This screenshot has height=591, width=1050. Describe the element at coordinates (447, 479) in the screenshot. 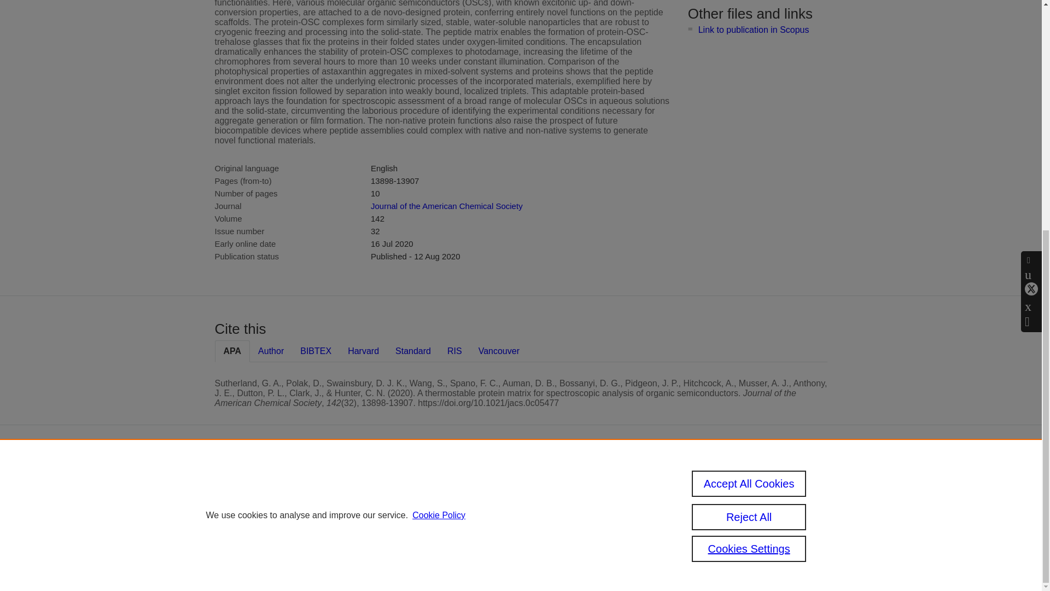

I see `Pure` at that location.